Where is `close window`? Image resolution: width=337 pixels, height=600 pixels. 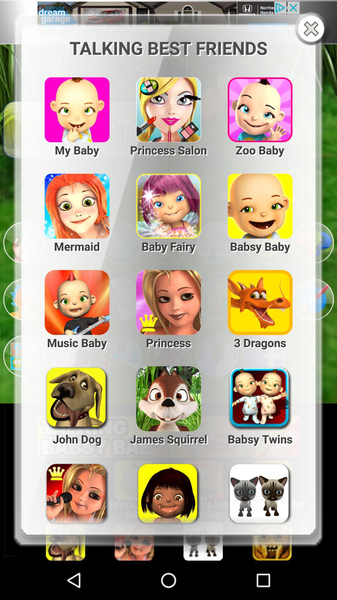 close window is located at coordinates (313, 29).